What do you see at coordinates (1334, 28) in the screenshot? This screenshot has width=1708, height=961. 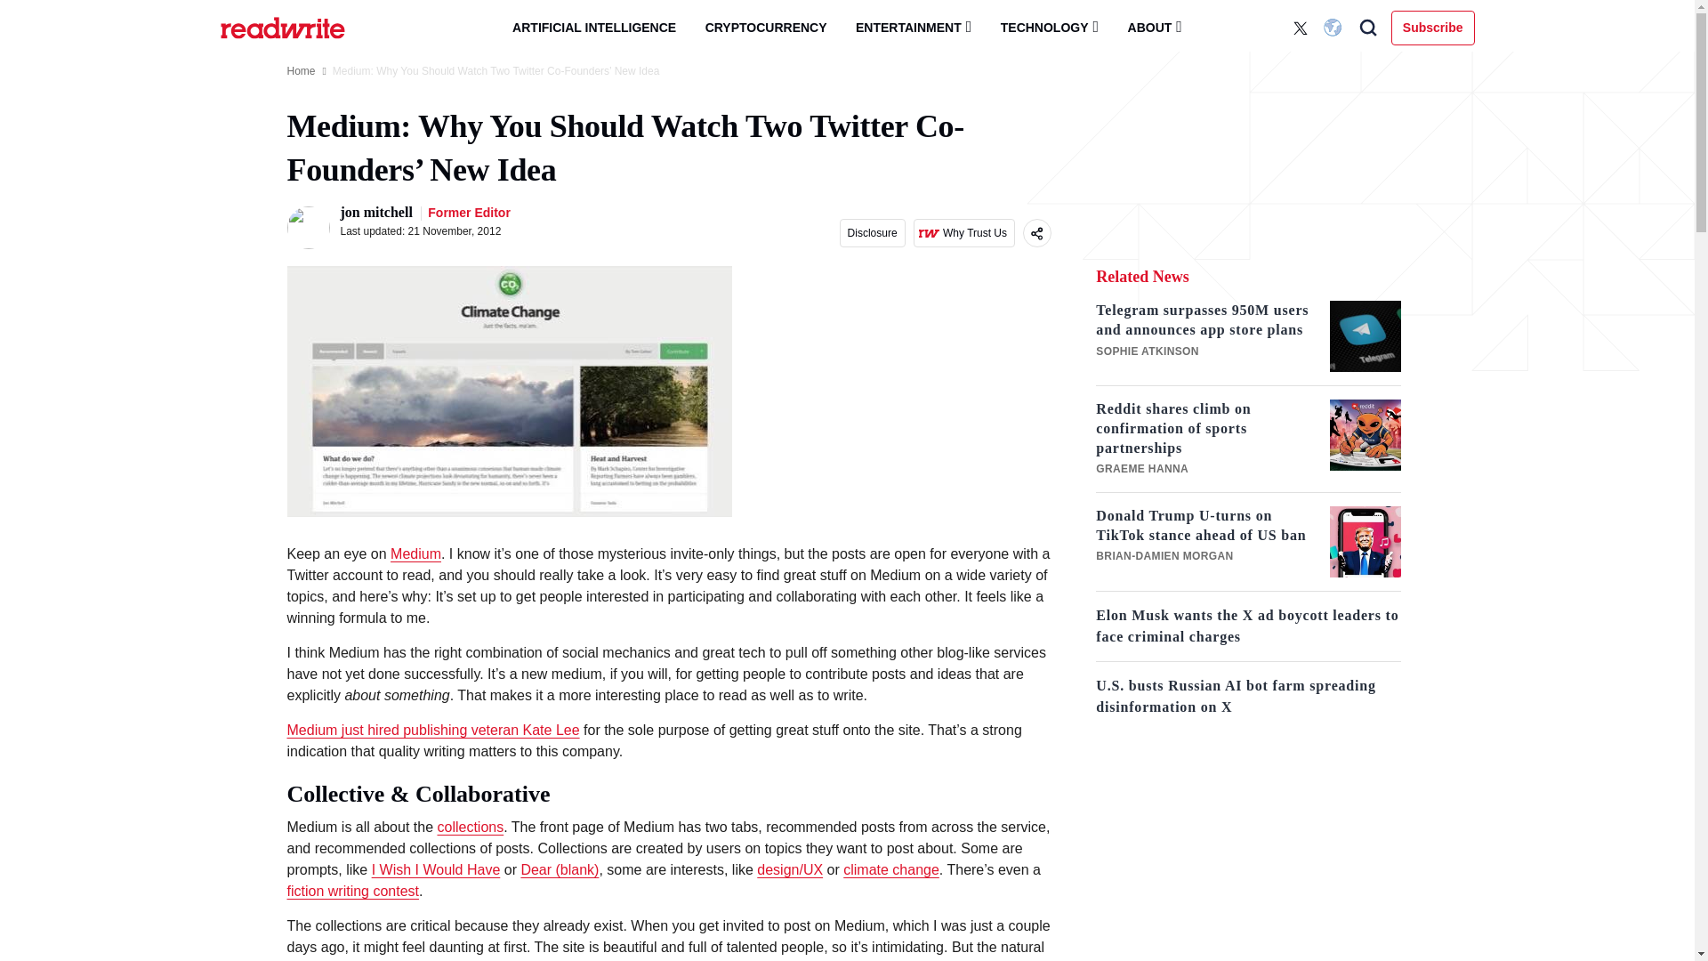 I see `English` at bounding box center [1334, 28].